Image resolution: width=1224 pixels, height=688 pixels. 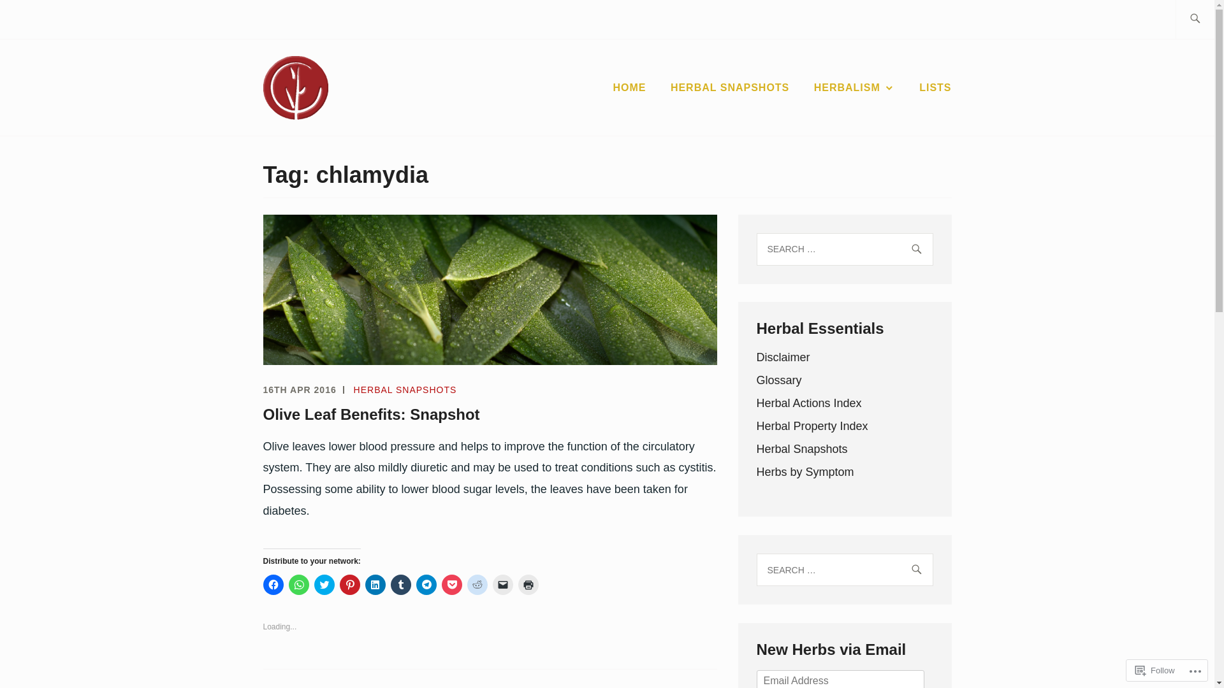 I want to click on Olive Leaf Benefits: Snapshot, so click(x=371, y=414).